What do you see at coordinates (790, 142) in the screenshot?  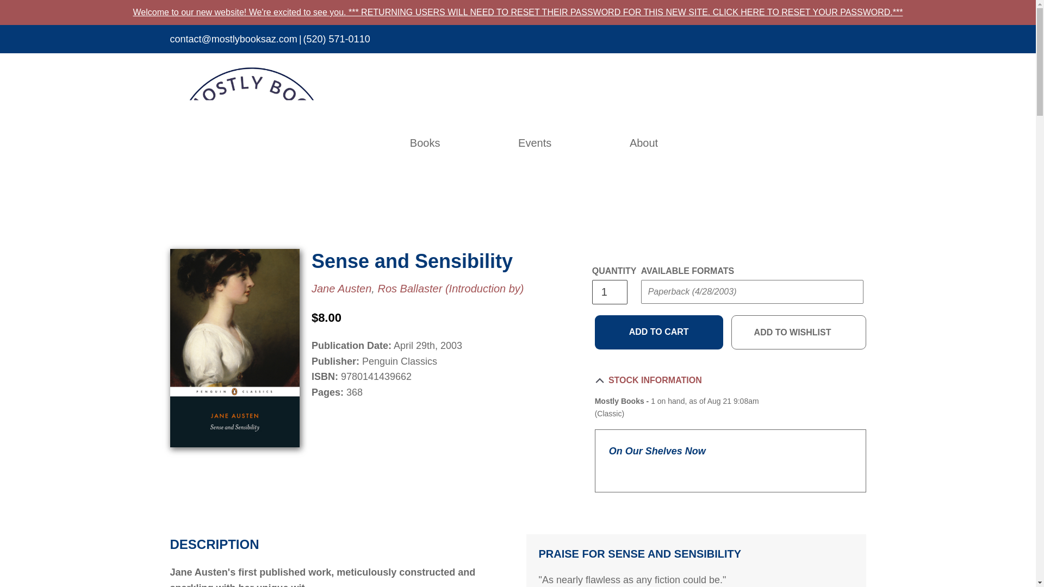 I see `Search` at bounding box center [790, 142].